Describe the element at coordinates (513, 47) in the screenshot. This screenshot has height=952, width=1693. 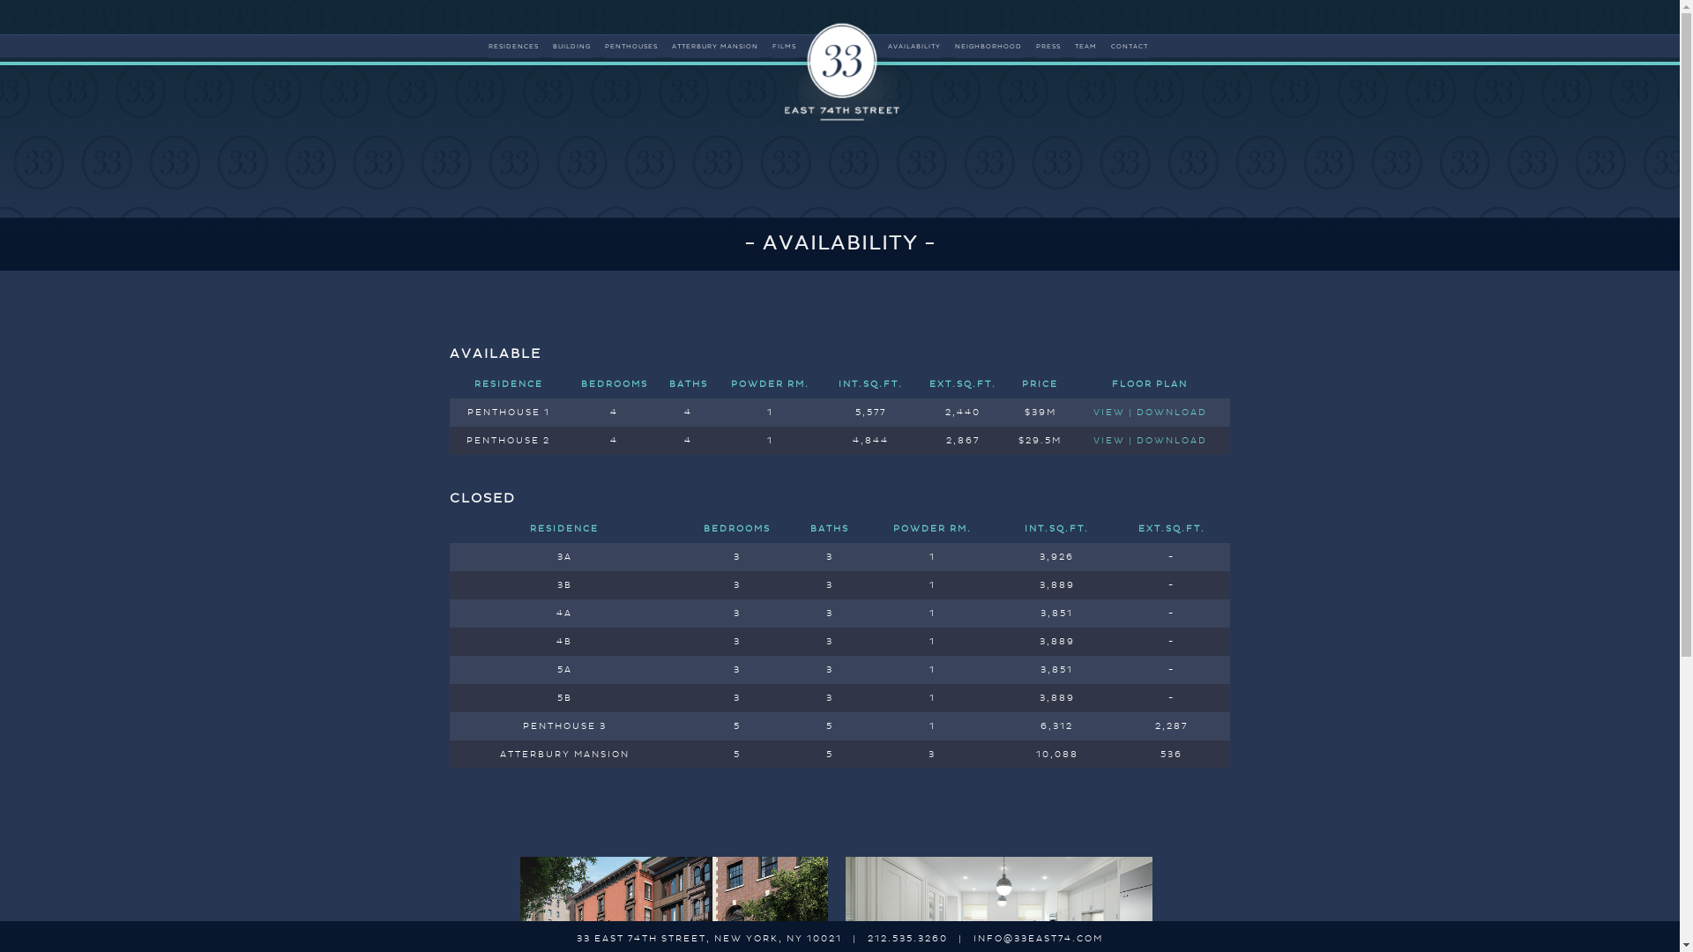
I see `RESIDENCES` at that location.